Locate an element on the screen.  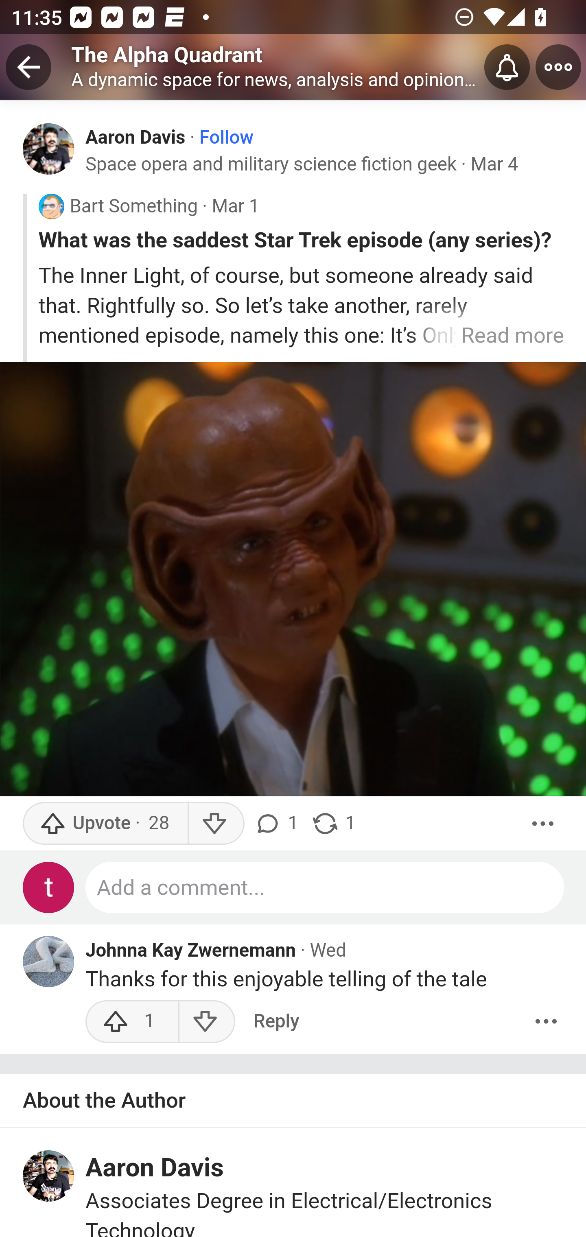
1 share is located at coordinates (333, 824).